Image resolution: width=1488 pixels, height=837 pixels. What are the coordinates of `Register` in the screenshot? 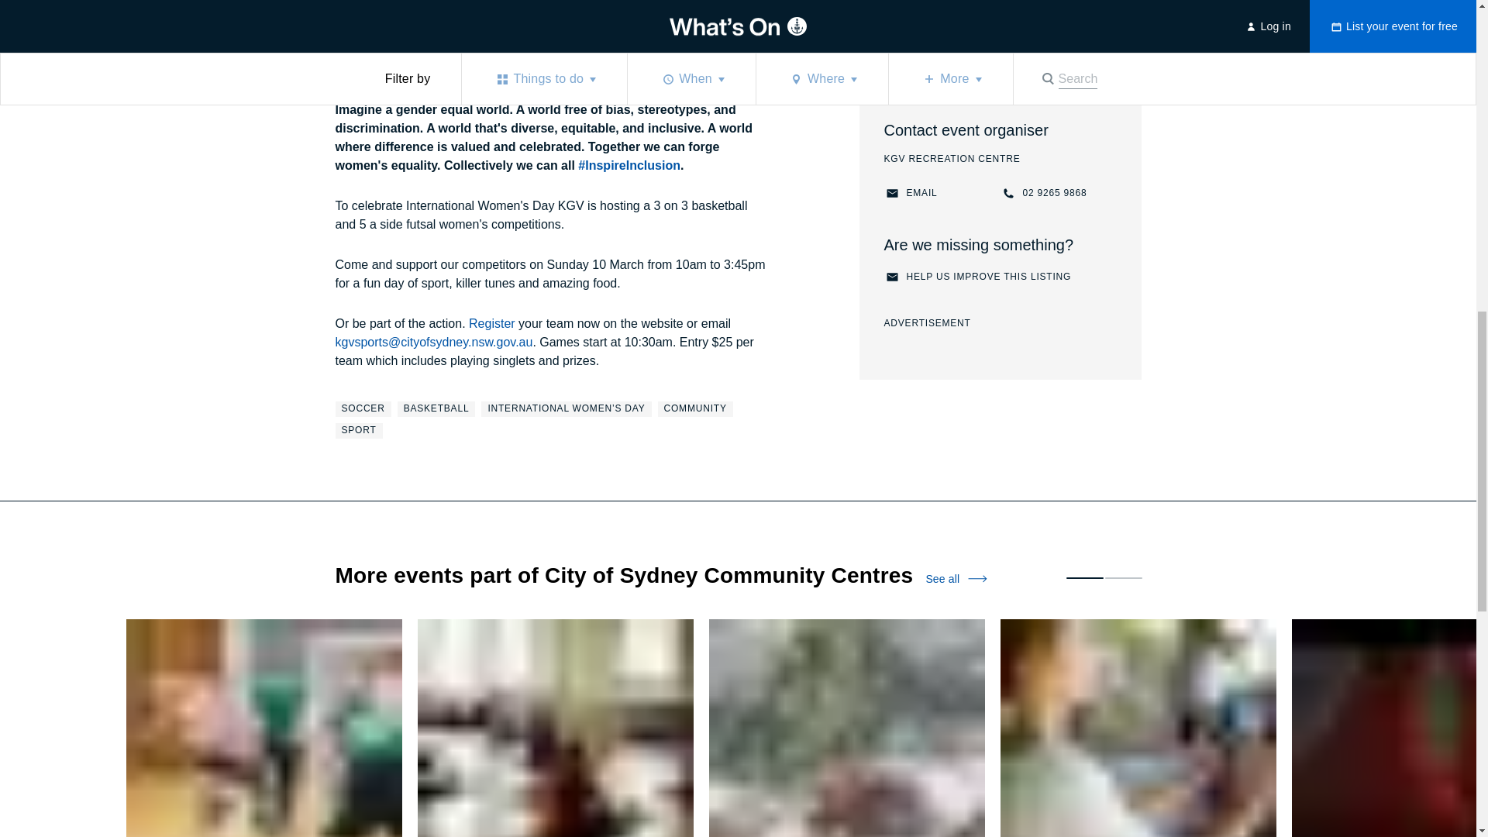 It's located at (910, 194).